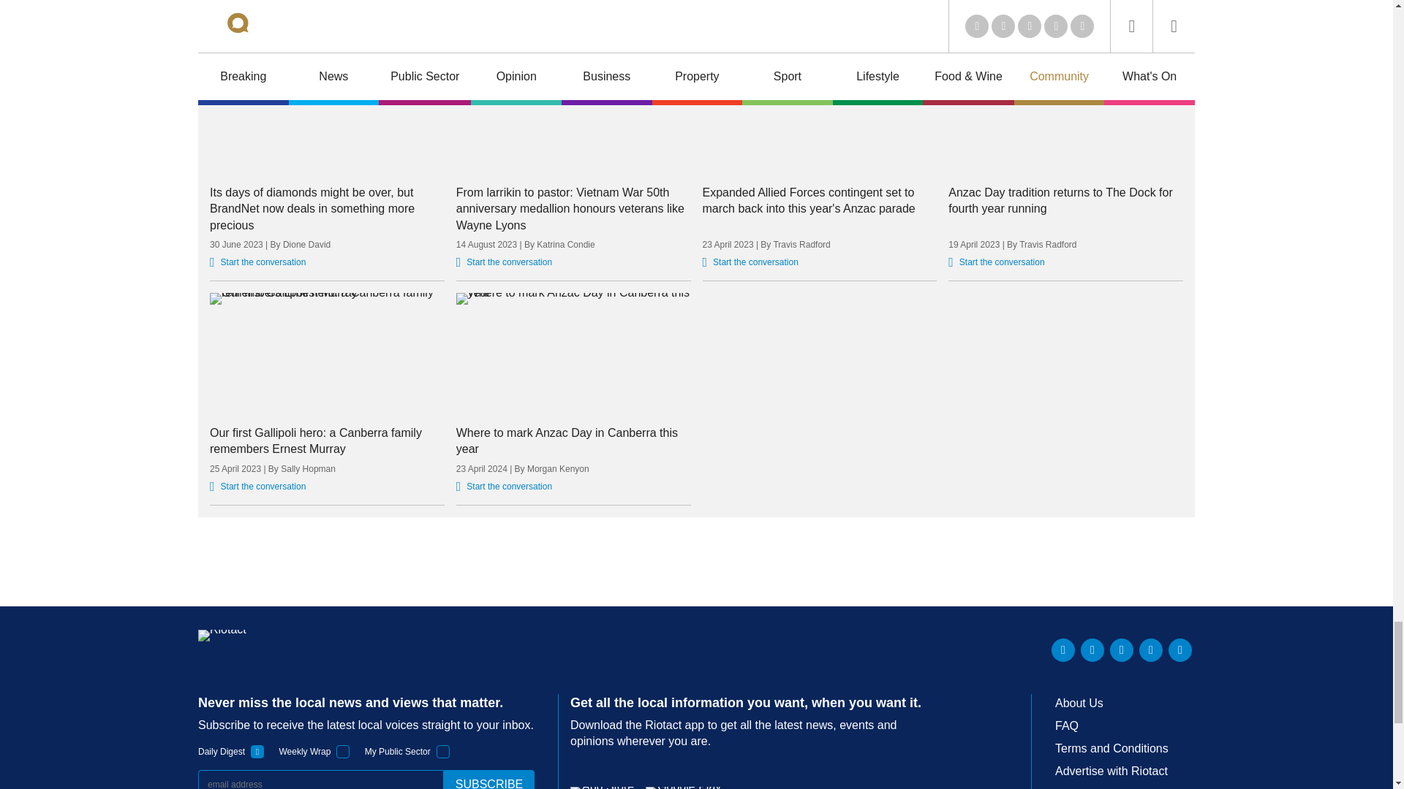 The image size is (1404, 789). What do you see at coordinates (1150, 650) in the screenshot?
I see `Facebook` at bounding box center [1150, 650].